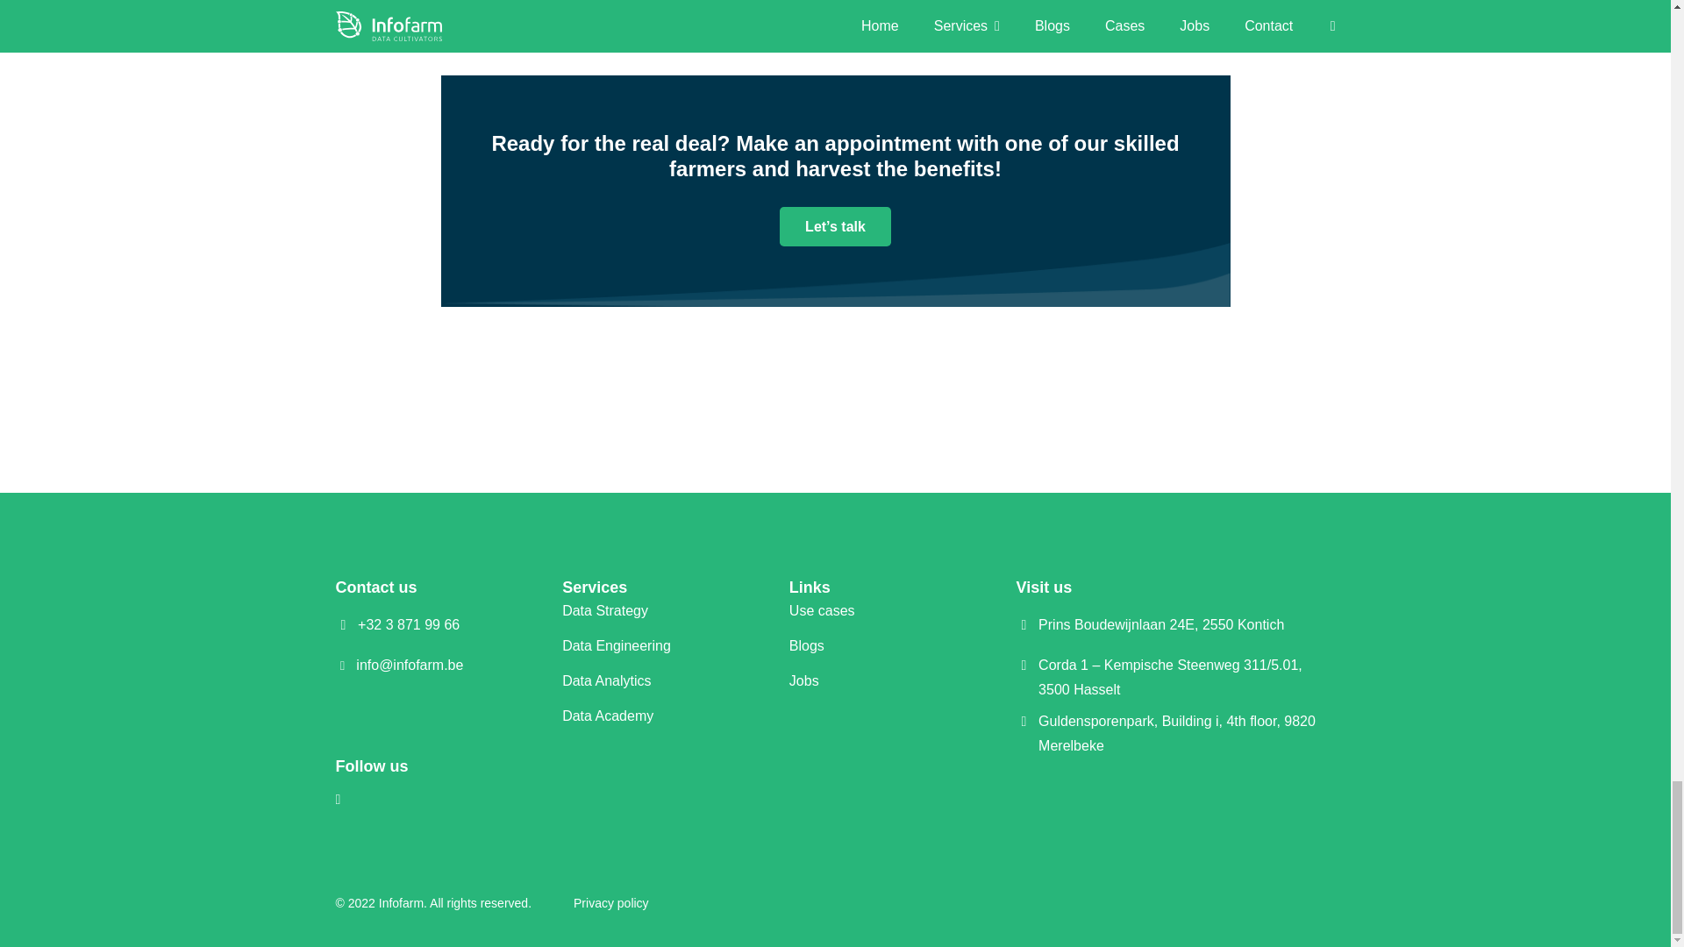 This screenshot has height=947, width=1684. What do you see at coordinates (835, 226) in the screenshot?
I see `Contact` at bounding box center [835, 226].